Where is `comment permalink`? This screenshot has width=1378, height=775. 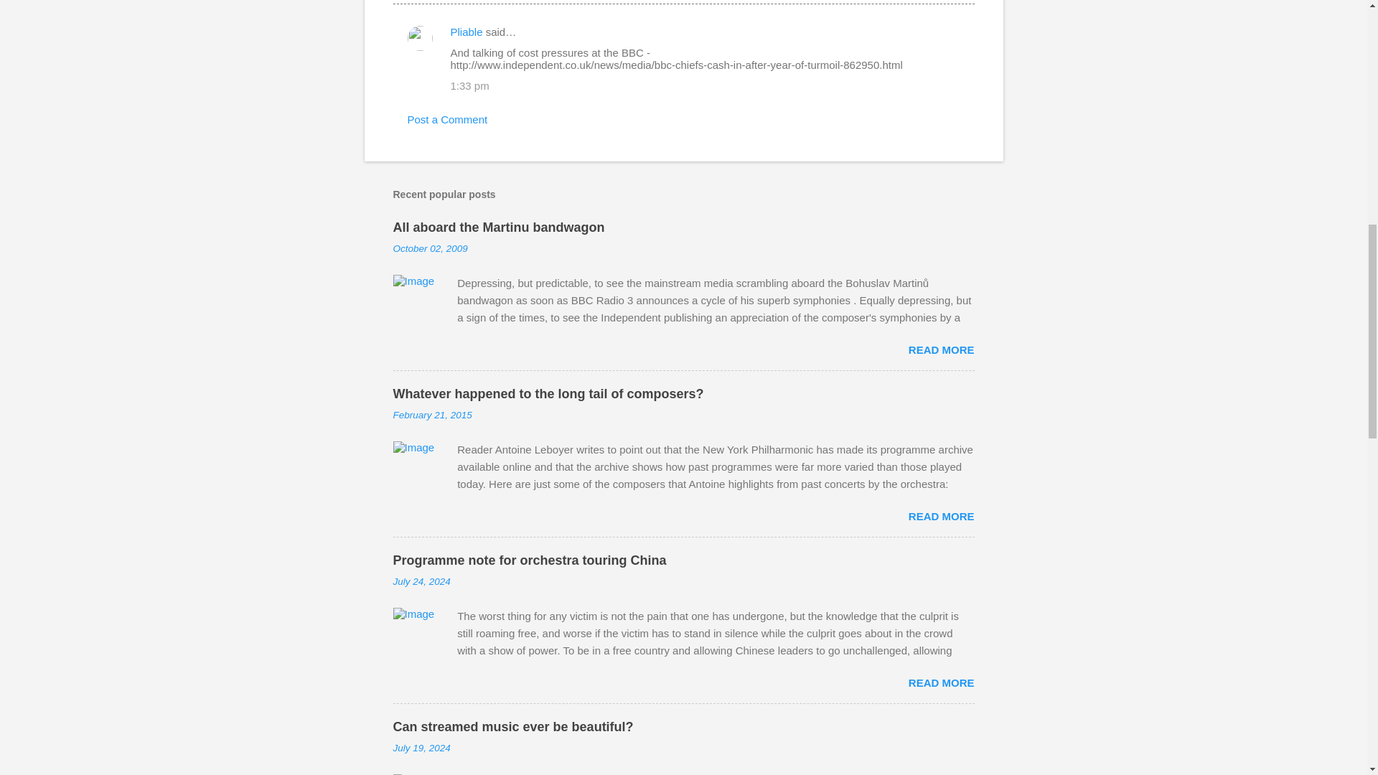
comment permalink is located at coordinates (469, 86).